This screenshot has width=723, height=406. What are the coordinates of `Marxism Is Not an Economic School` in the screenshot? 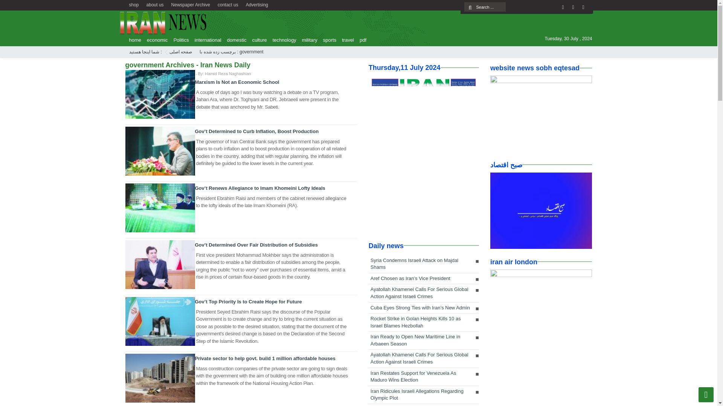 It's located at (237, 82).